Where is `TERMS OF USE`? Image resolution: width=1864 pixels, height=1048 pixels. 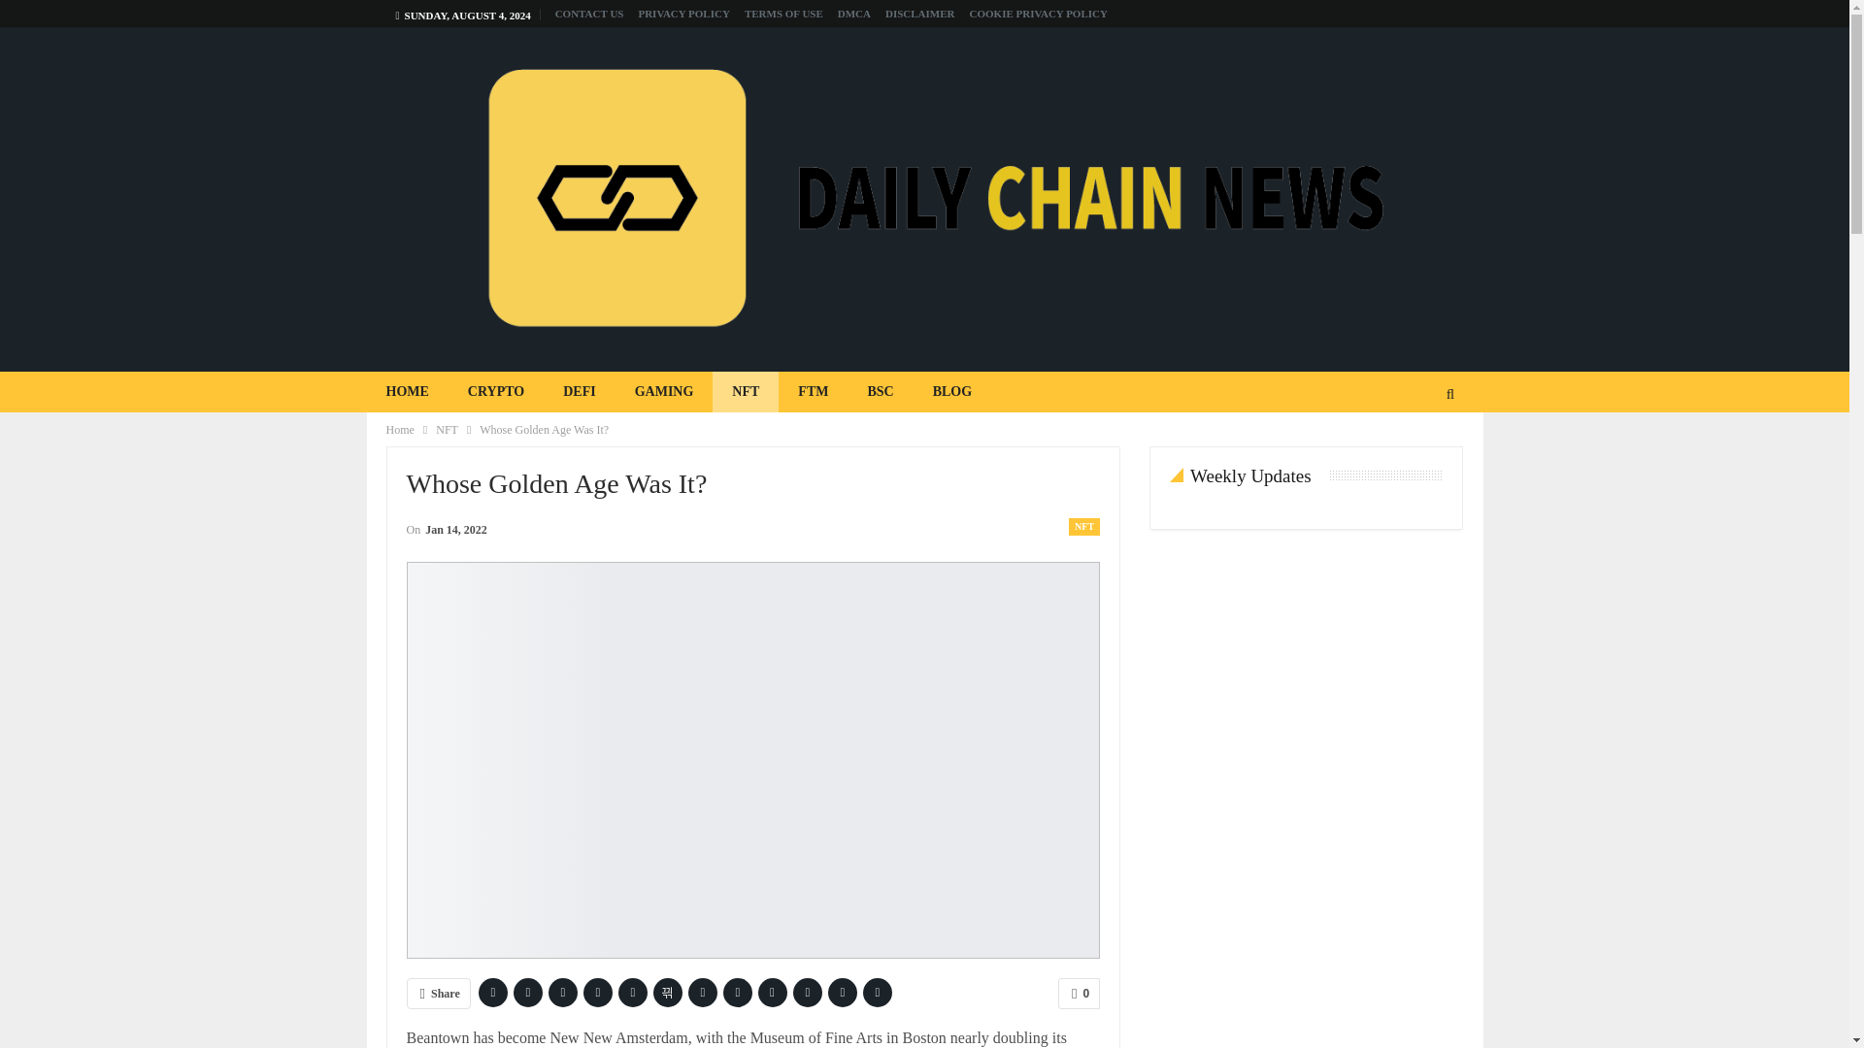
TERMS OF USE is located at coordinates (783, 14).